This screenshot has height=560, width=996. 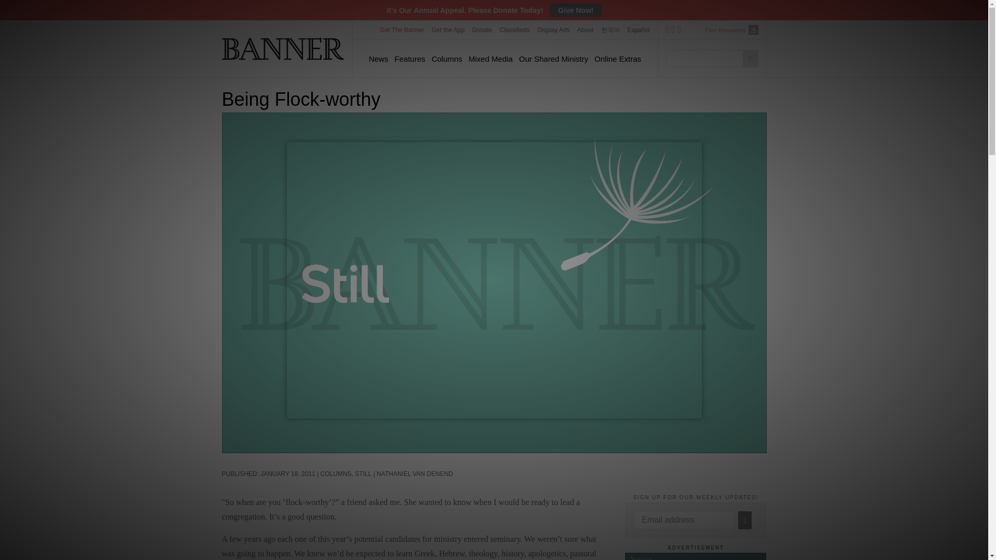 What do you see at coordinates (446, 59) in the screenshot?
I see `Columns` at bounding box center [446, 59].